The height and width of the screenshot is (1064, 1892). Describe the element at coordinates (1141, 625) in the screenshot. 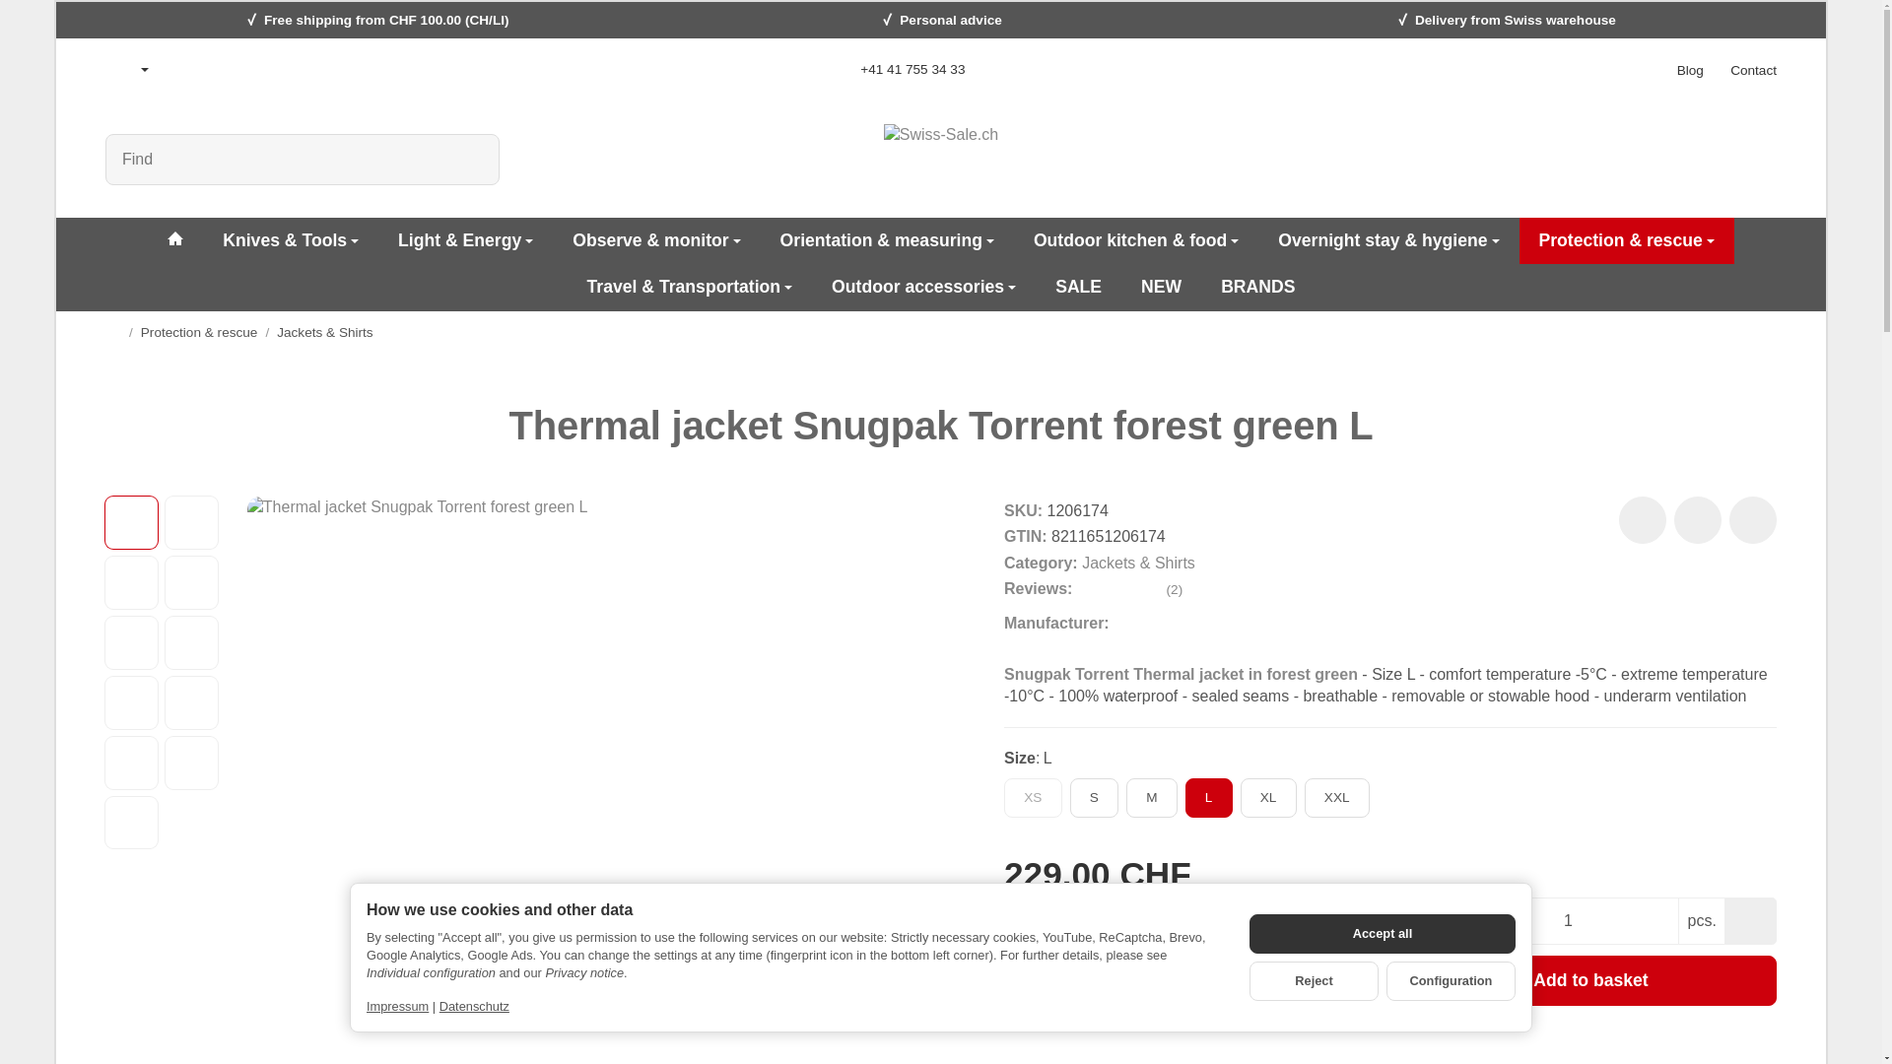

I see `Snugpak` at that location.